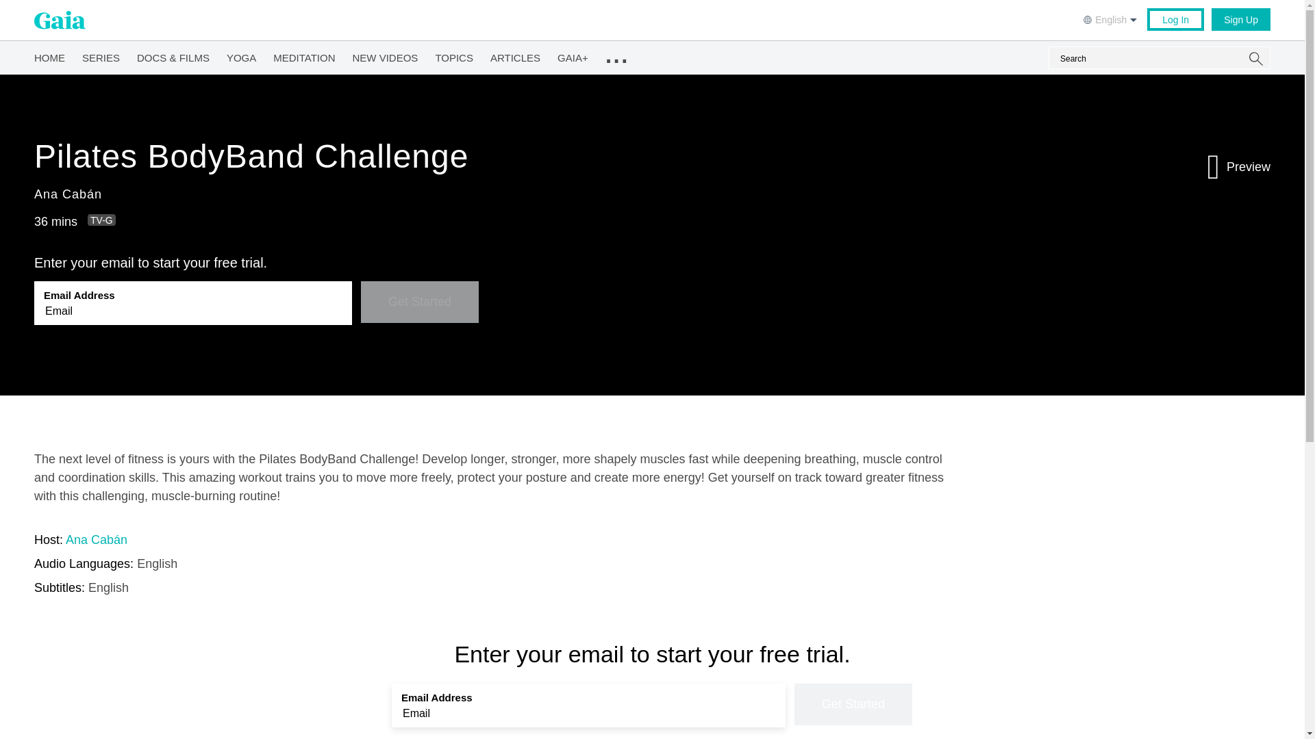 Image resolution: width=1315 pixels, height=739 pixels. I want to click on English, so click(1112, 18).